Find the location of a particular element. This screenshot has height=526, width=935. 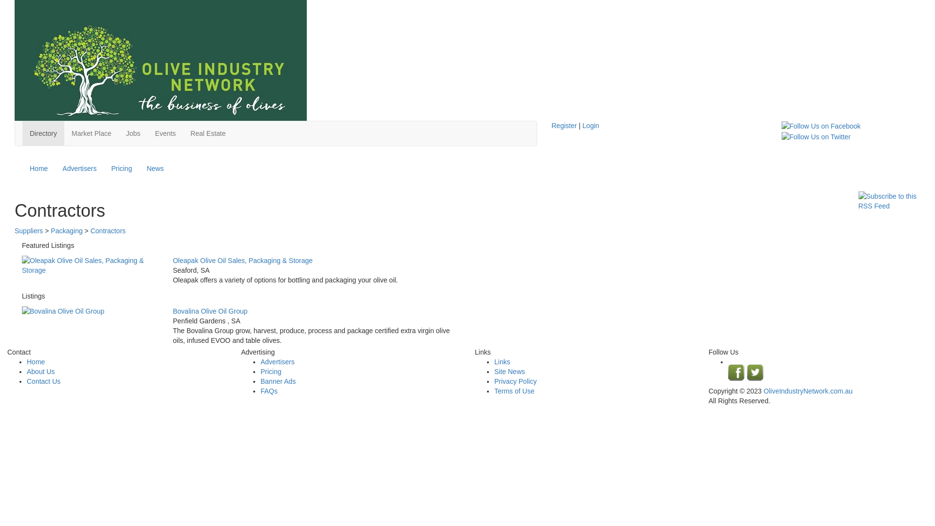

Bovalina Olive Oil Group is located at coordinates (90, 311).